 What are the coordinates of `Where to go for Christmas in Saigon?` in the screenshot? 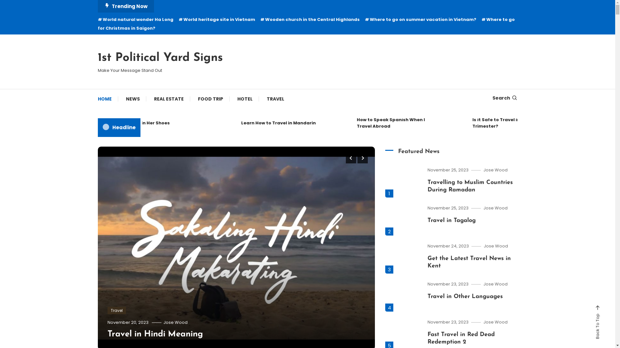 It's located at (306, 24).